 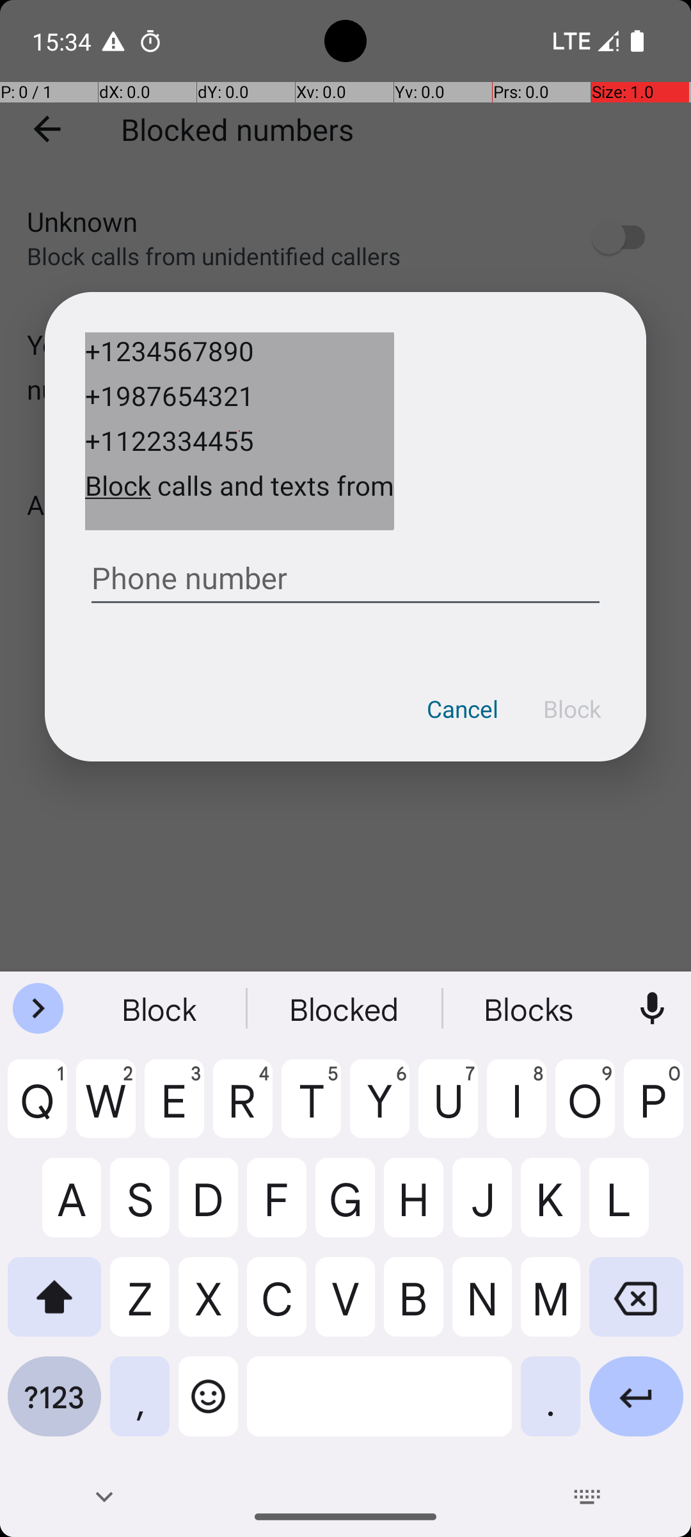 What do you see at coordinates (209, 1406) in the screenshot?
I see `Emoji button` at bounding box center [209, 1406].